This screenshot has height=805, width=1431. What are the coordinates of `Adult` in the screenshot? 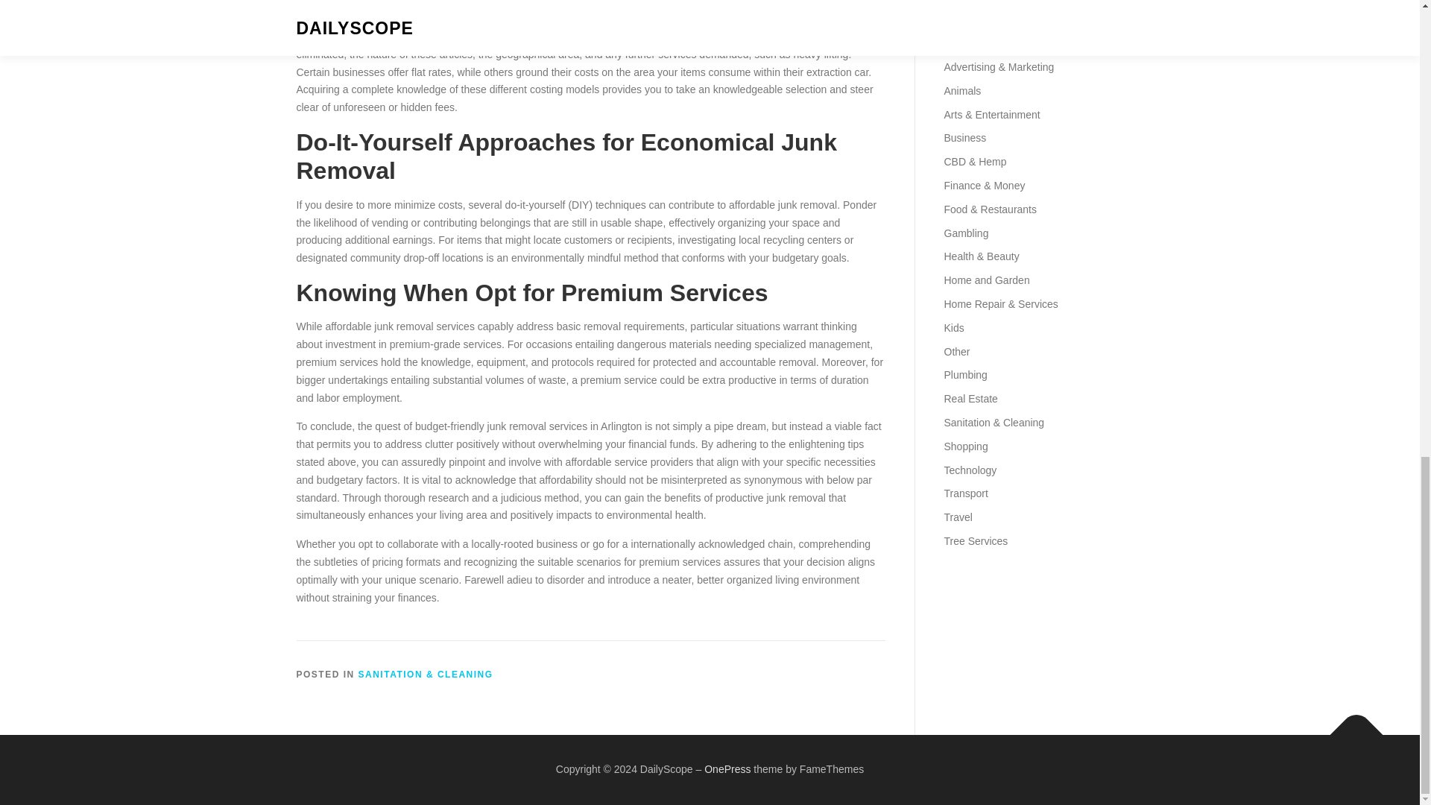 It's located at (955, 42).